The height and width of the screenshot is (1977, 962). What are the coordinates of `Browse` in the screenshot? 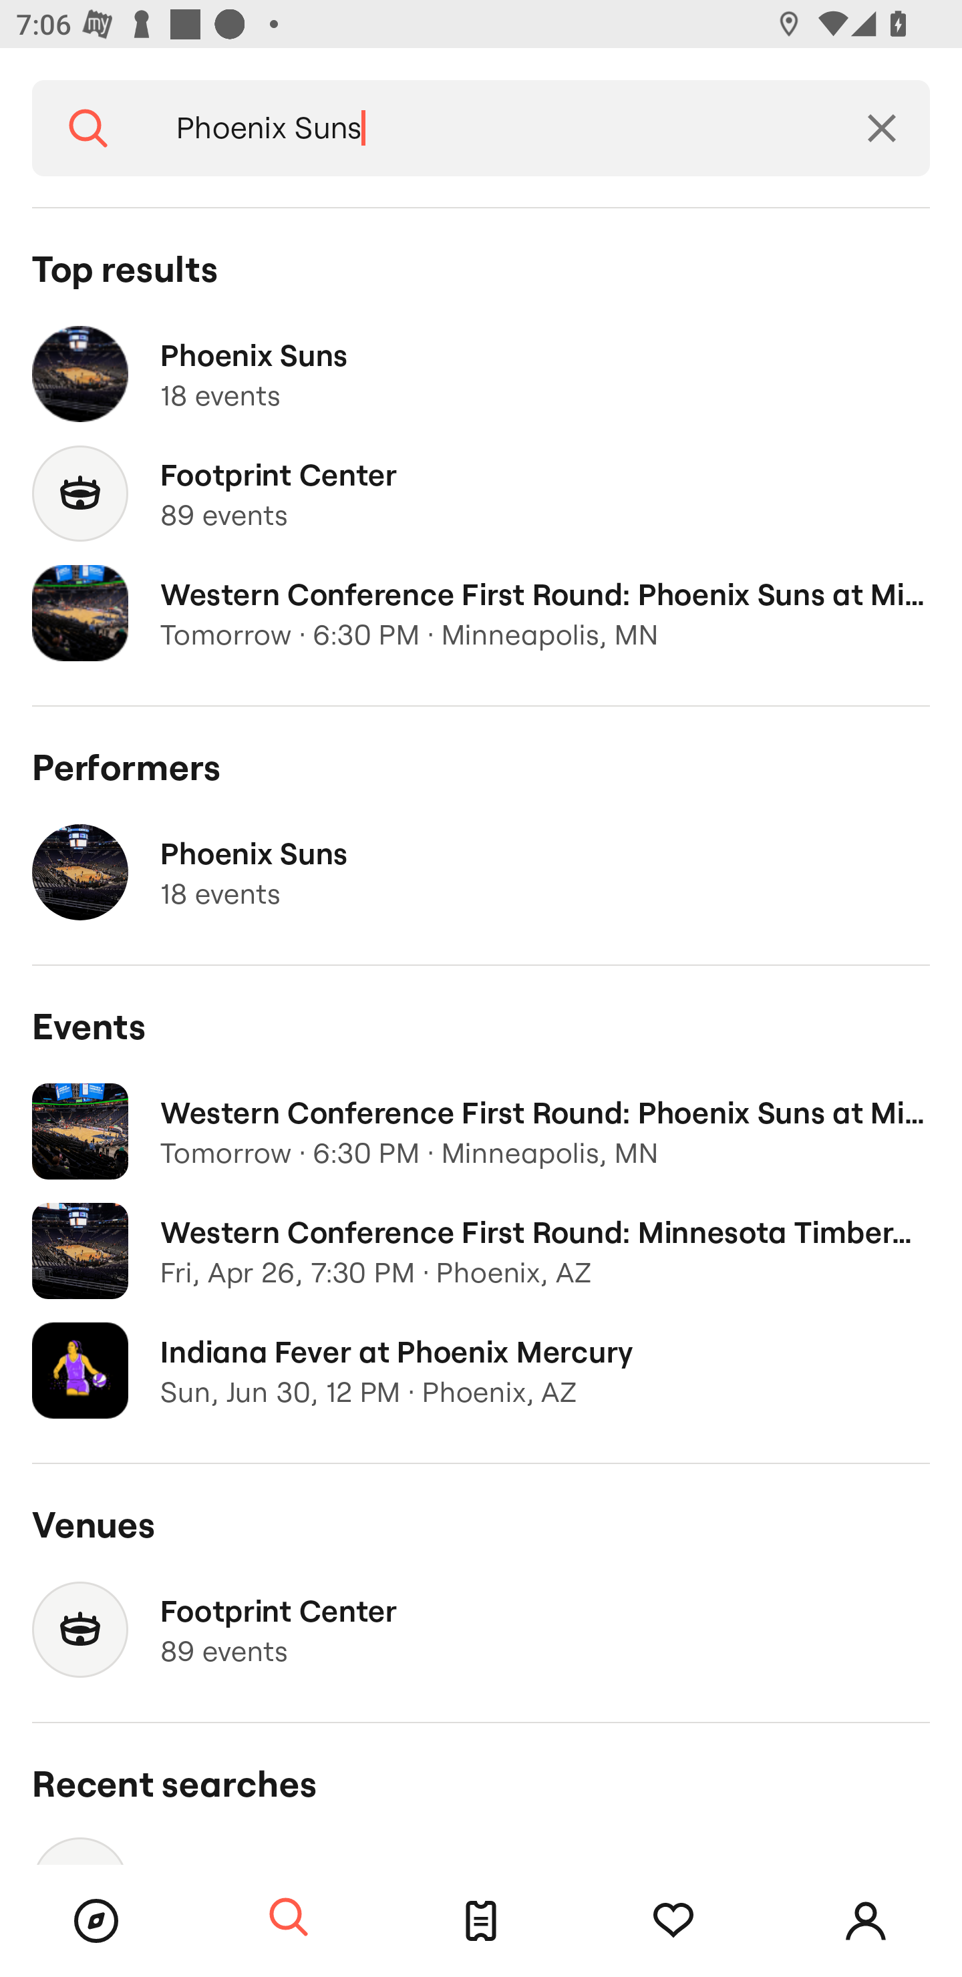 It's located at (96, 1921).